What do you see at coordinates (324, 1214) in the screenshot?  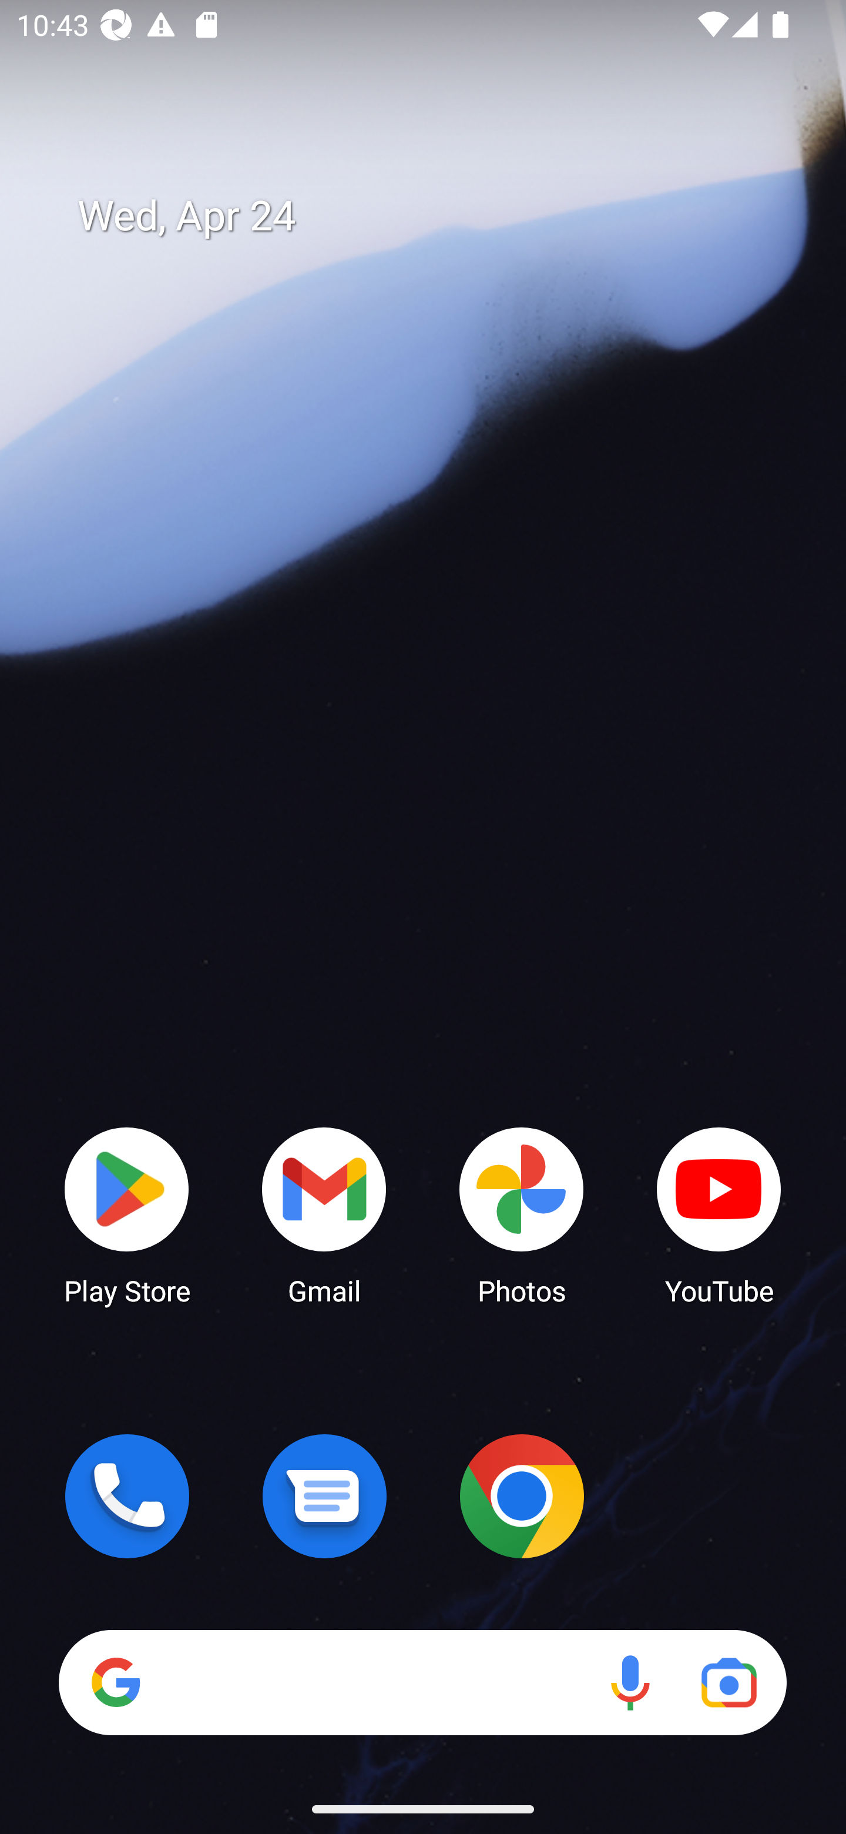 I see `Gmail` at bounding box center [324, 1214].